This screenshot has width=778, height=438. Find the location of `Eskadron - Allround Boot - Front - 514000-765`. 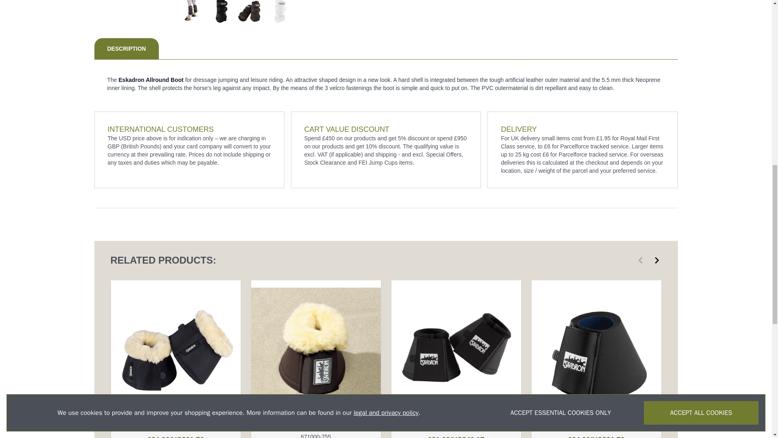

Eskadron - Allround Boot - Front - 514000-765 is located at coordinates (220, 12).